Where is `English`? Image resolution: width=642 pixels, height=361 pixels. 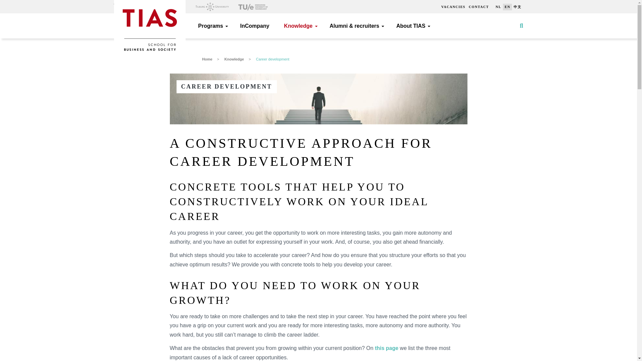 English is located at coordinates (507, 7).